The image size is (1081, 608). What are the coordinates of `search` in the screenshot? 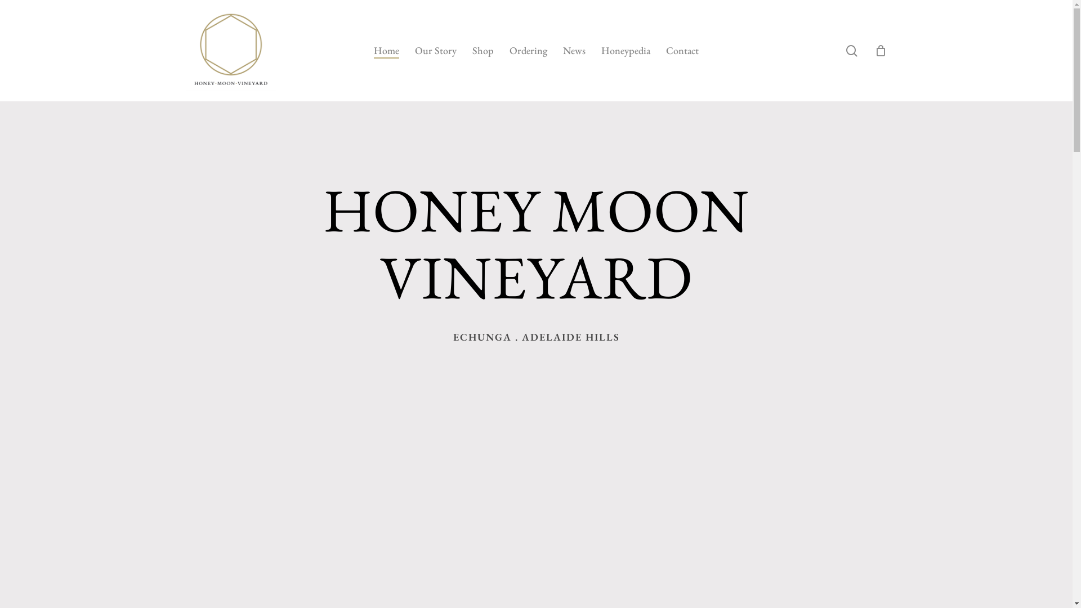 It's located at (852, 51).